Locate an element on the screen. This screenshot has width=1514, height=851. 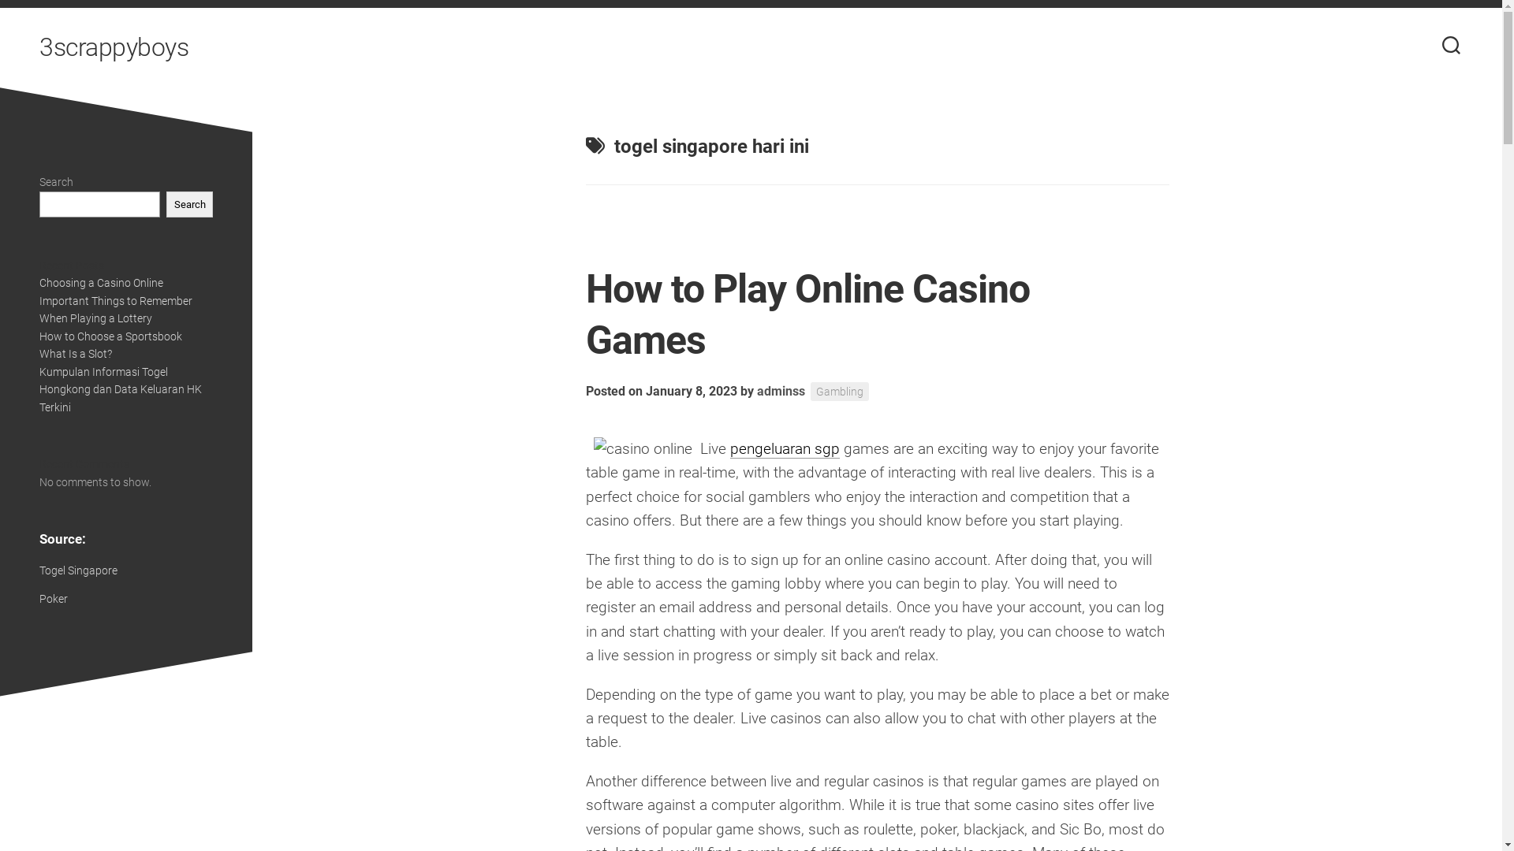
3scrappyboys is located at coordinates (114, 47).